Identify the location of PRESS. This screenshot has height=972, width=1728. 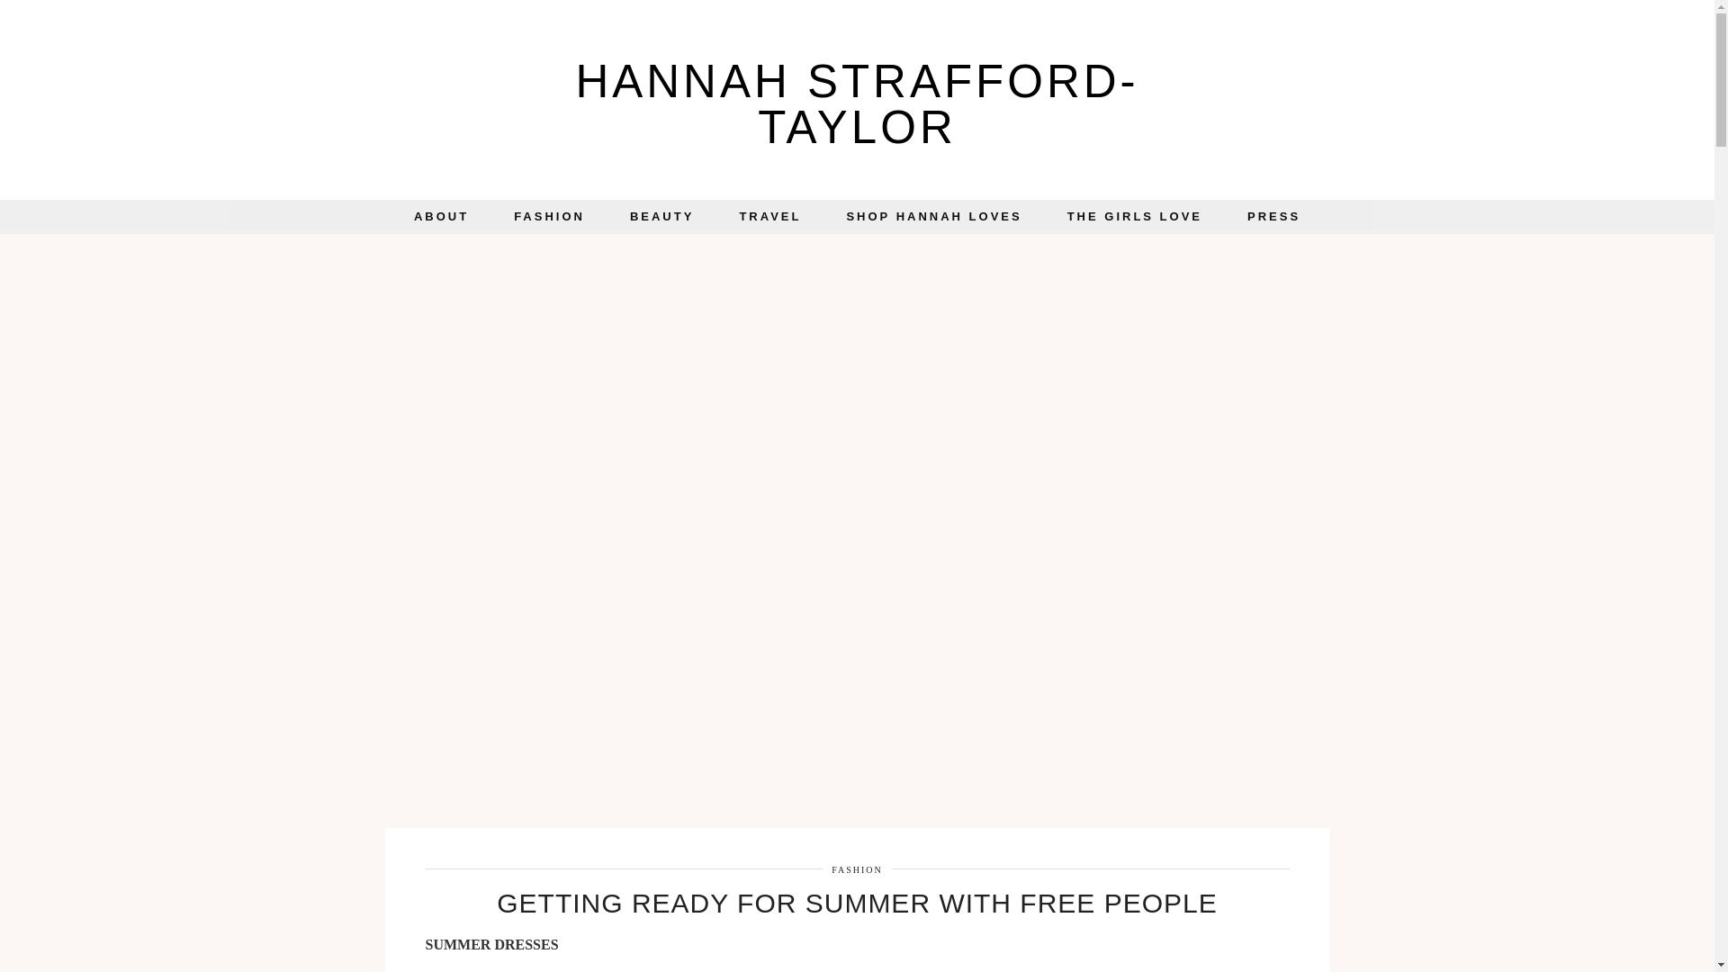
(1274, 217).